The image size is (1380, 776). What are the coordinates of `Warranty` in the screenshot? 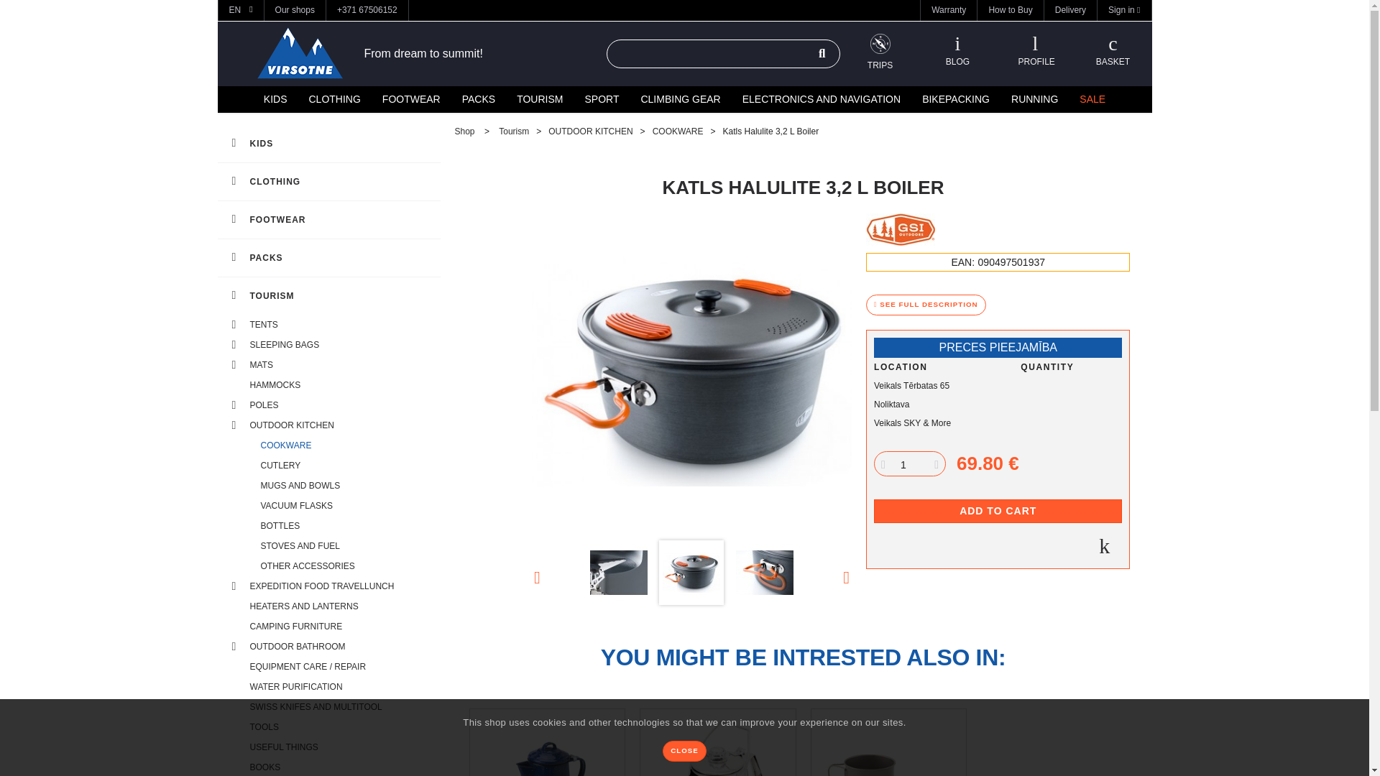 It's located at (949, 9).